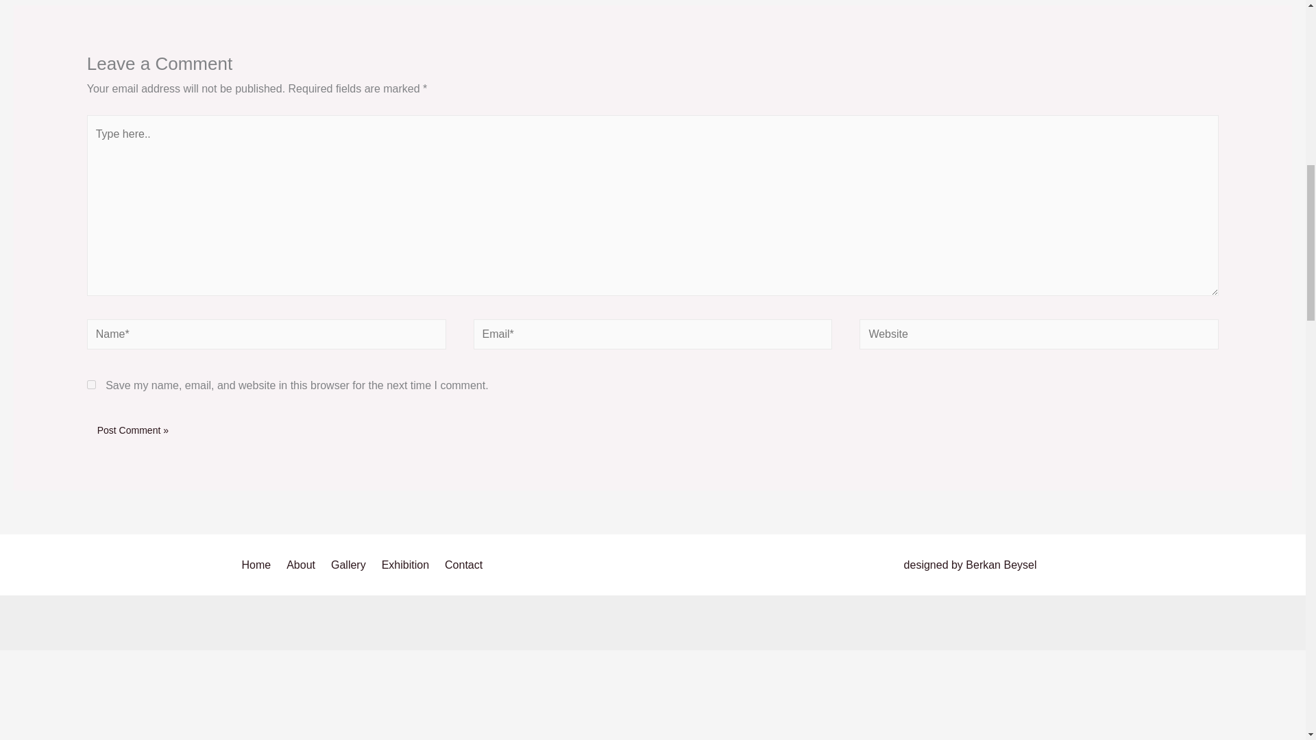  Describe the element at coordinates (408, 565) in the screenshot. I see `Exhibition` at that location.